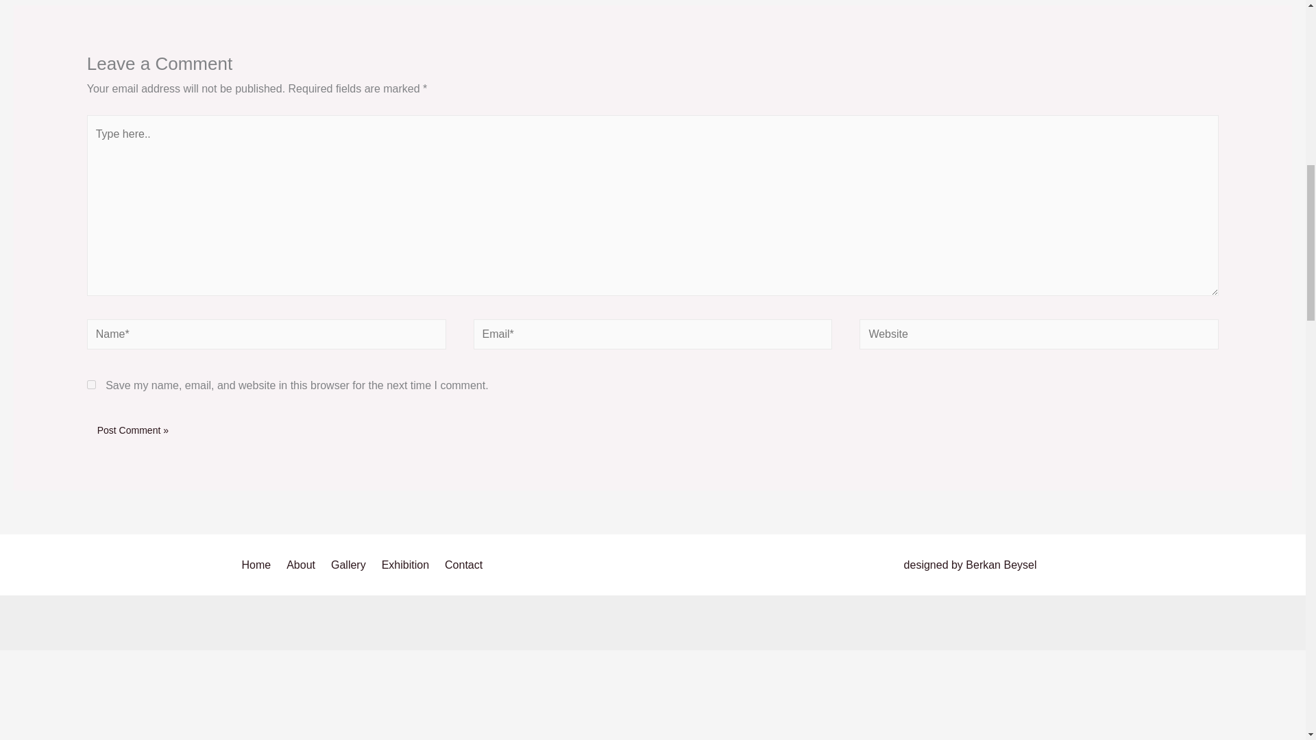  Describe the element at coordinates (408, 565) in the screenshot. I see `Exhibition` at that location.